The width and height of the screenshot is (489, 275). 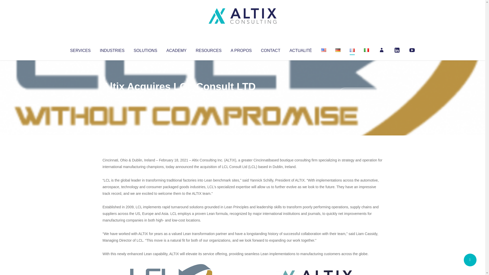 What do you see at coordinates (208, 49) in the screenshot?
I see `RESOURCES` at bounding box center [208, 49].